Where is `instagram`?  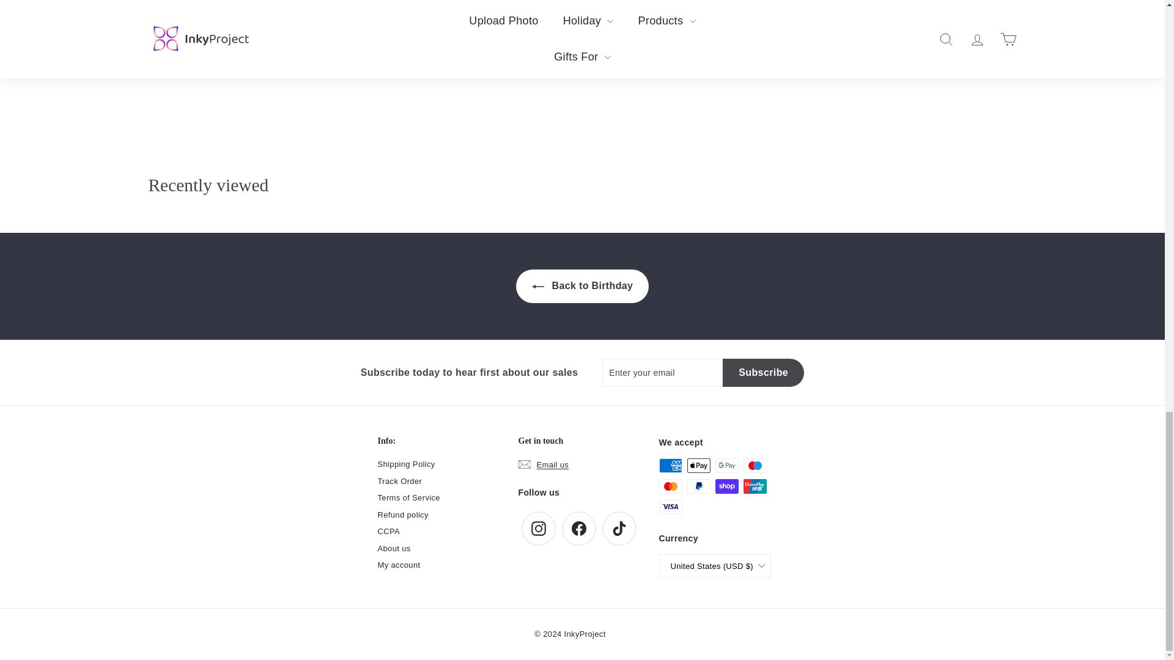 instagram is located at coordinates (538, 528).